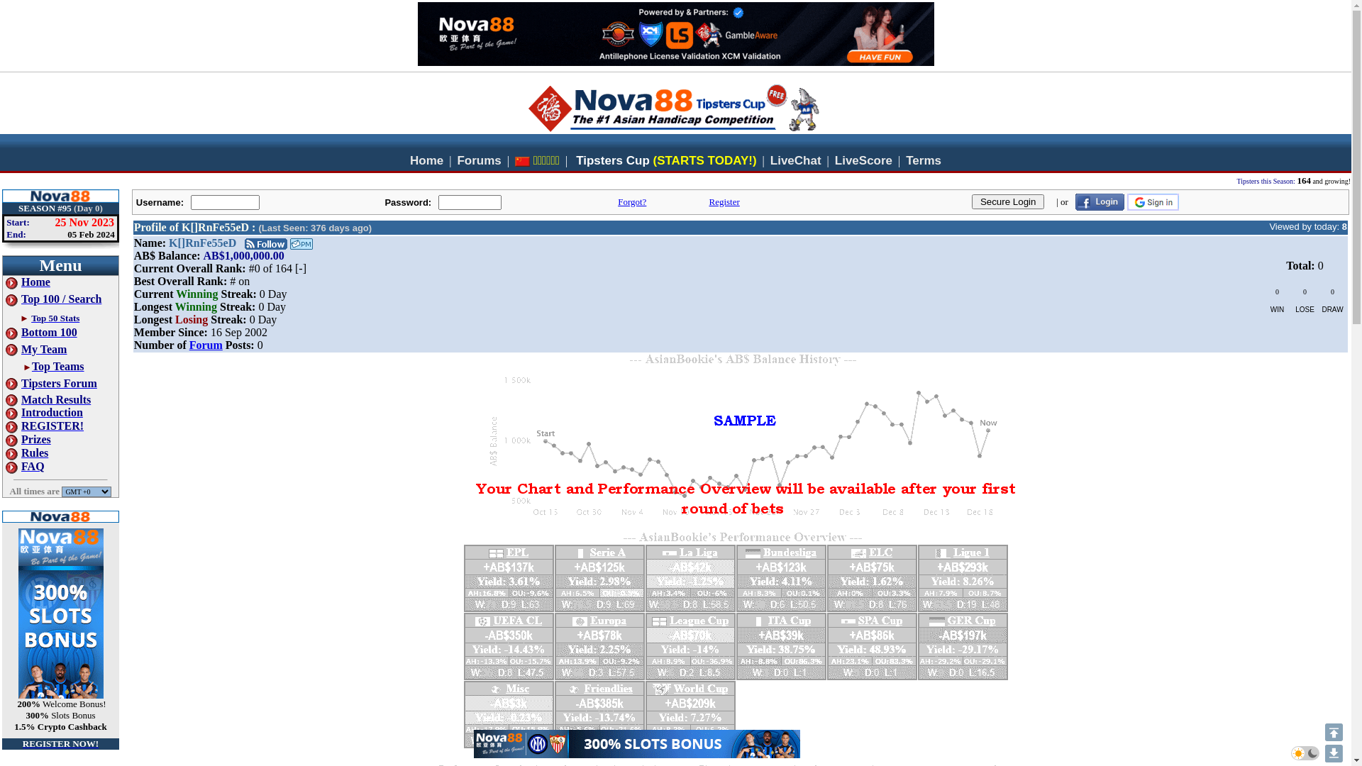 Image resolution: width=1362 pixels, height=766 pixels. I want to click on Home, so click(427, 160).